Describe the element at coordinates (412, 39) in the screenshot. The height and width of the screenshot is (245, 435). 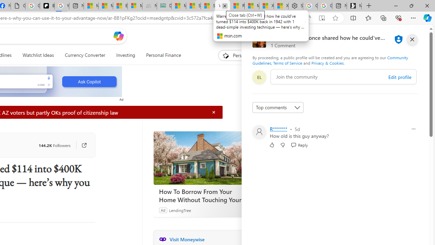
I see `close` at that location.